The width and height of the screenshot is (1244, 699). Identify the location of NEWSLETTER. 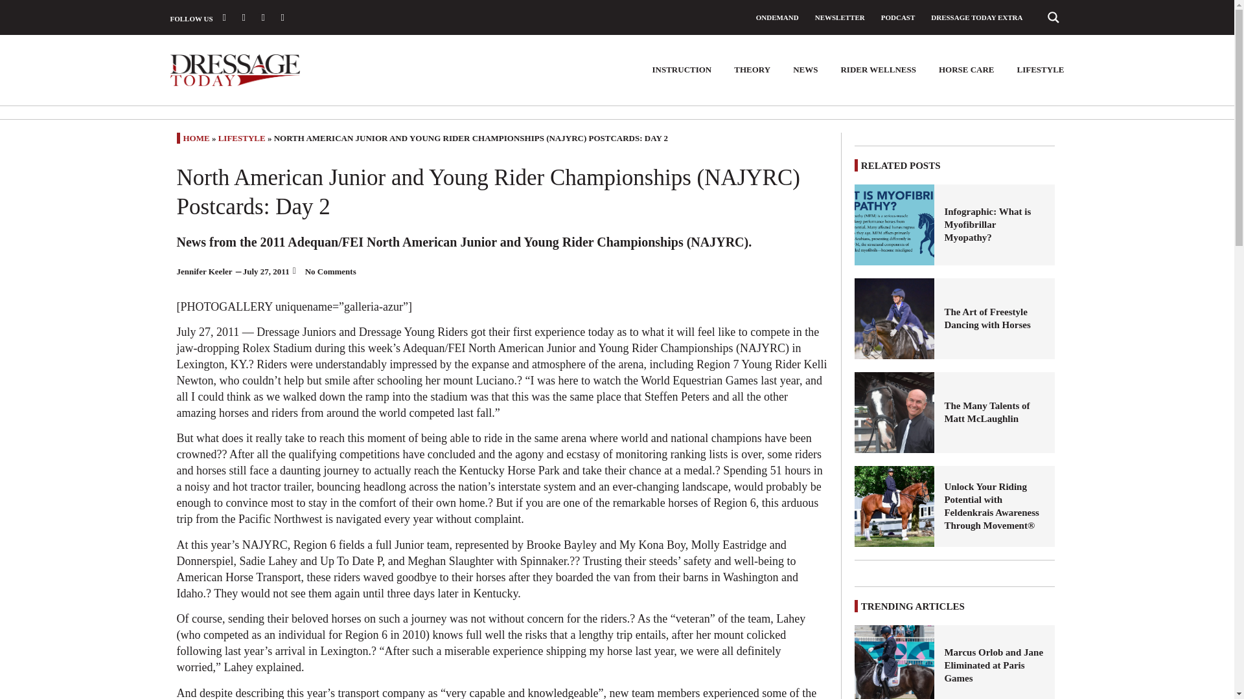
(840, 17).